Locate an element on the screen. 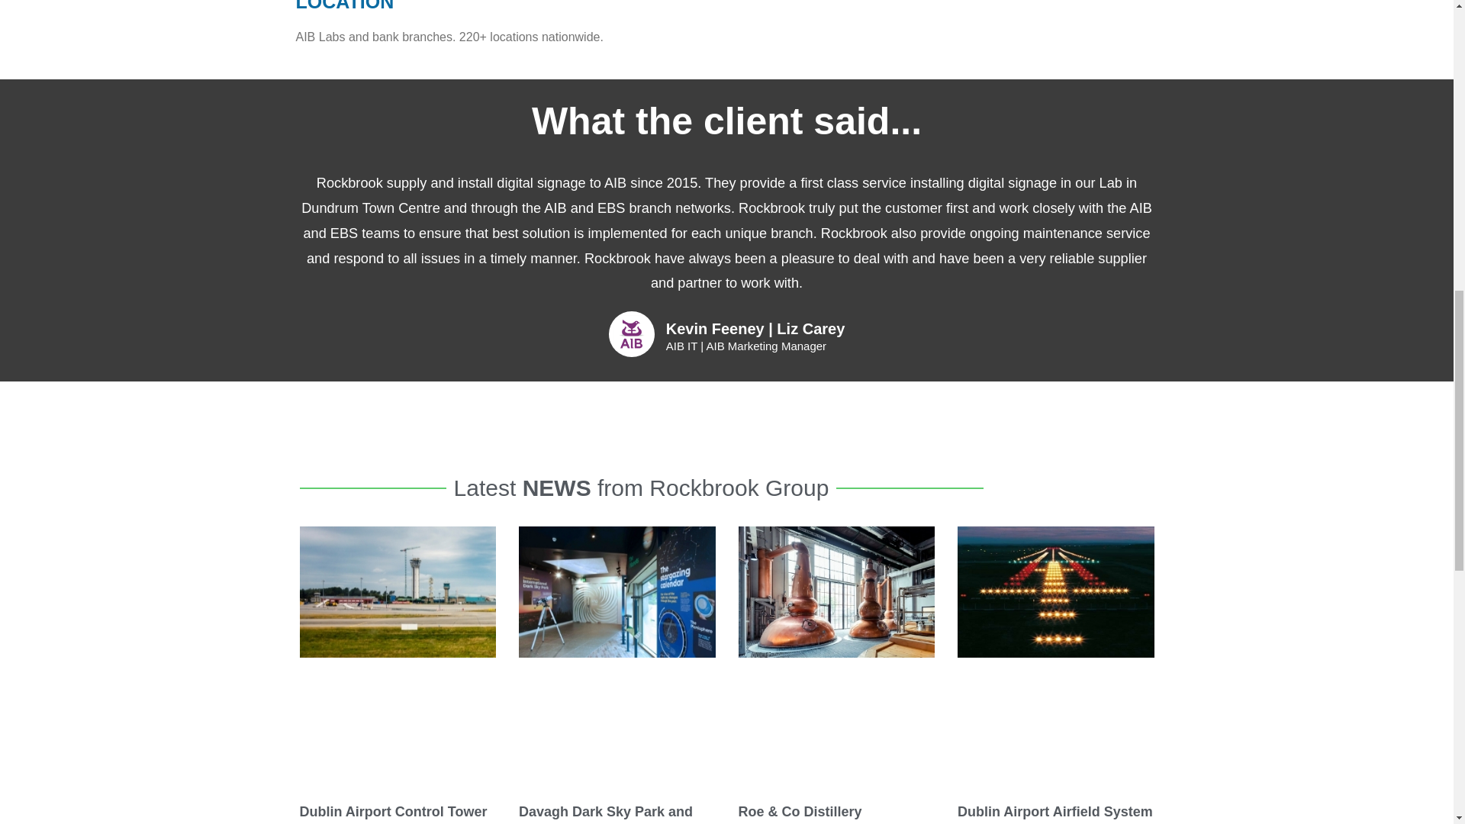  Davagh Dark Sky Park and Observatory is located at coordinates (606, 814).